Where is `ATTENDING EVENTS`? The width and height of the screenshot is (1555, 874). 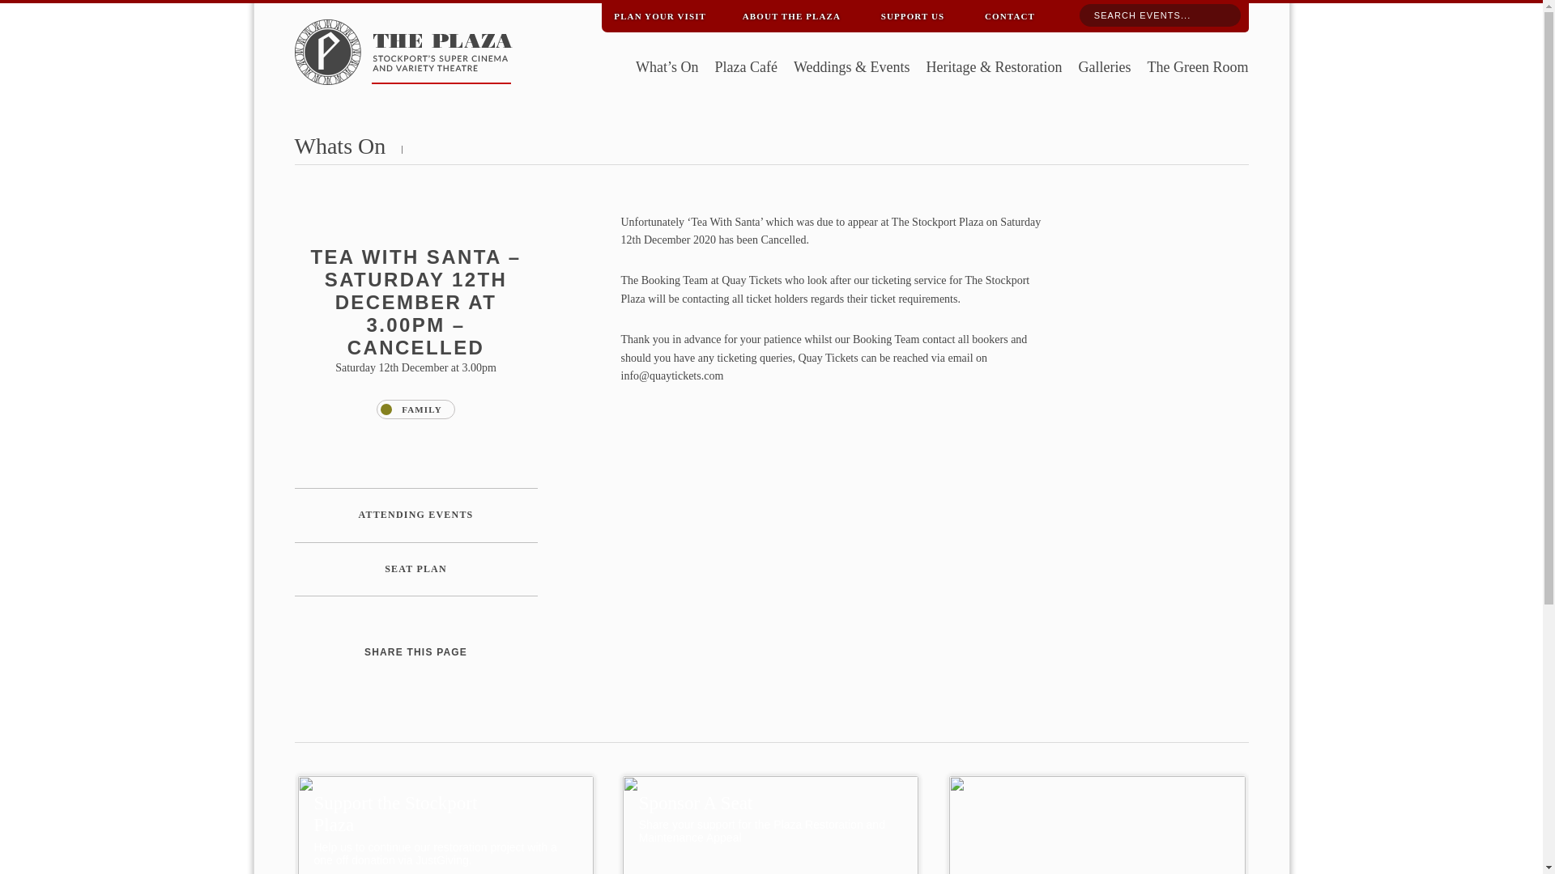 ATTENDING EVENTS is located at coordinates (416, 515).